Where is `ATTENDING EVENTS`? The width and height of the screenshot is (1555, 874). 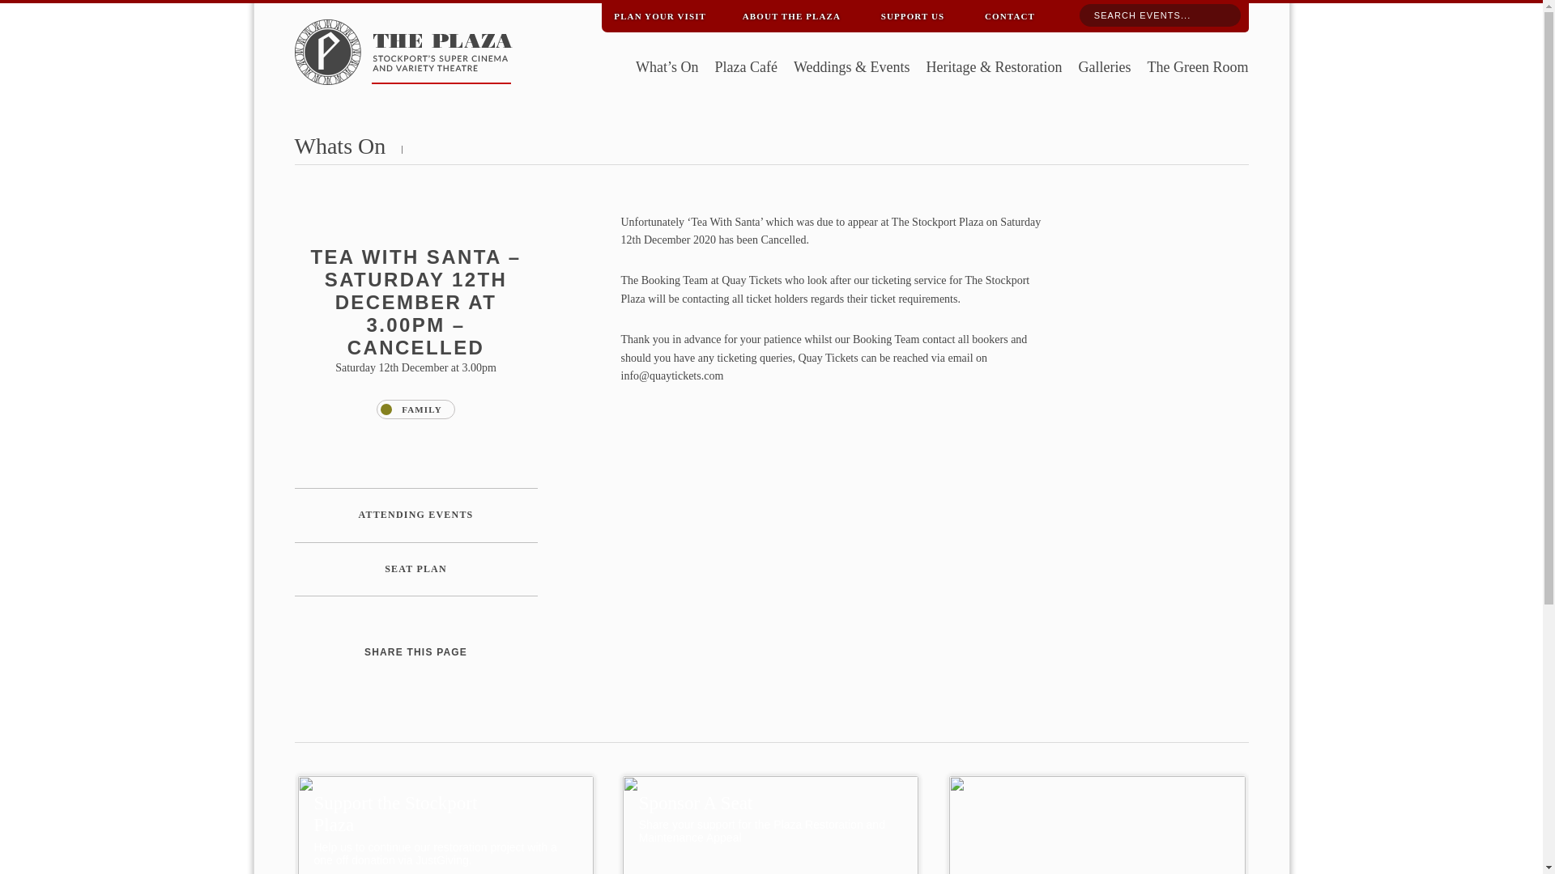 ATTENDING EVENTS is located at coordinates (416, 515).